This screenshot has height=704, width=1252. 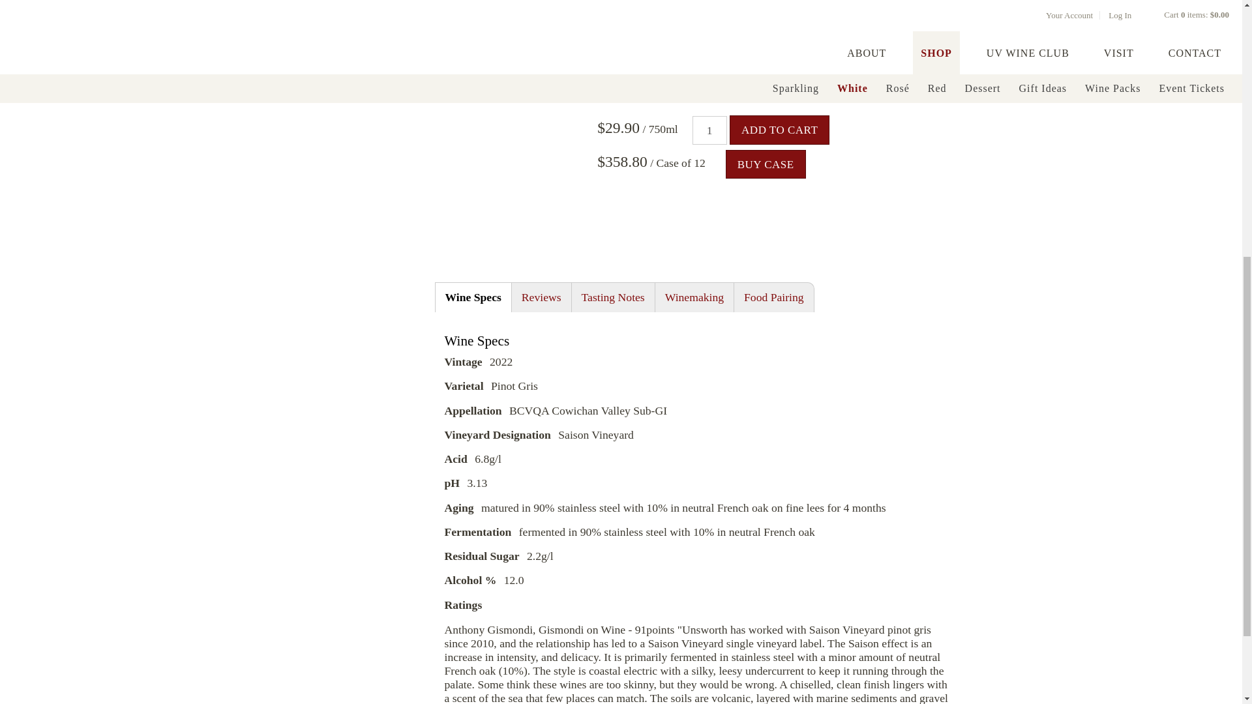 What do you see at coordinates (694, 297) in the screenshot?
I see `Winemaking` at bounding box center [694, 297].